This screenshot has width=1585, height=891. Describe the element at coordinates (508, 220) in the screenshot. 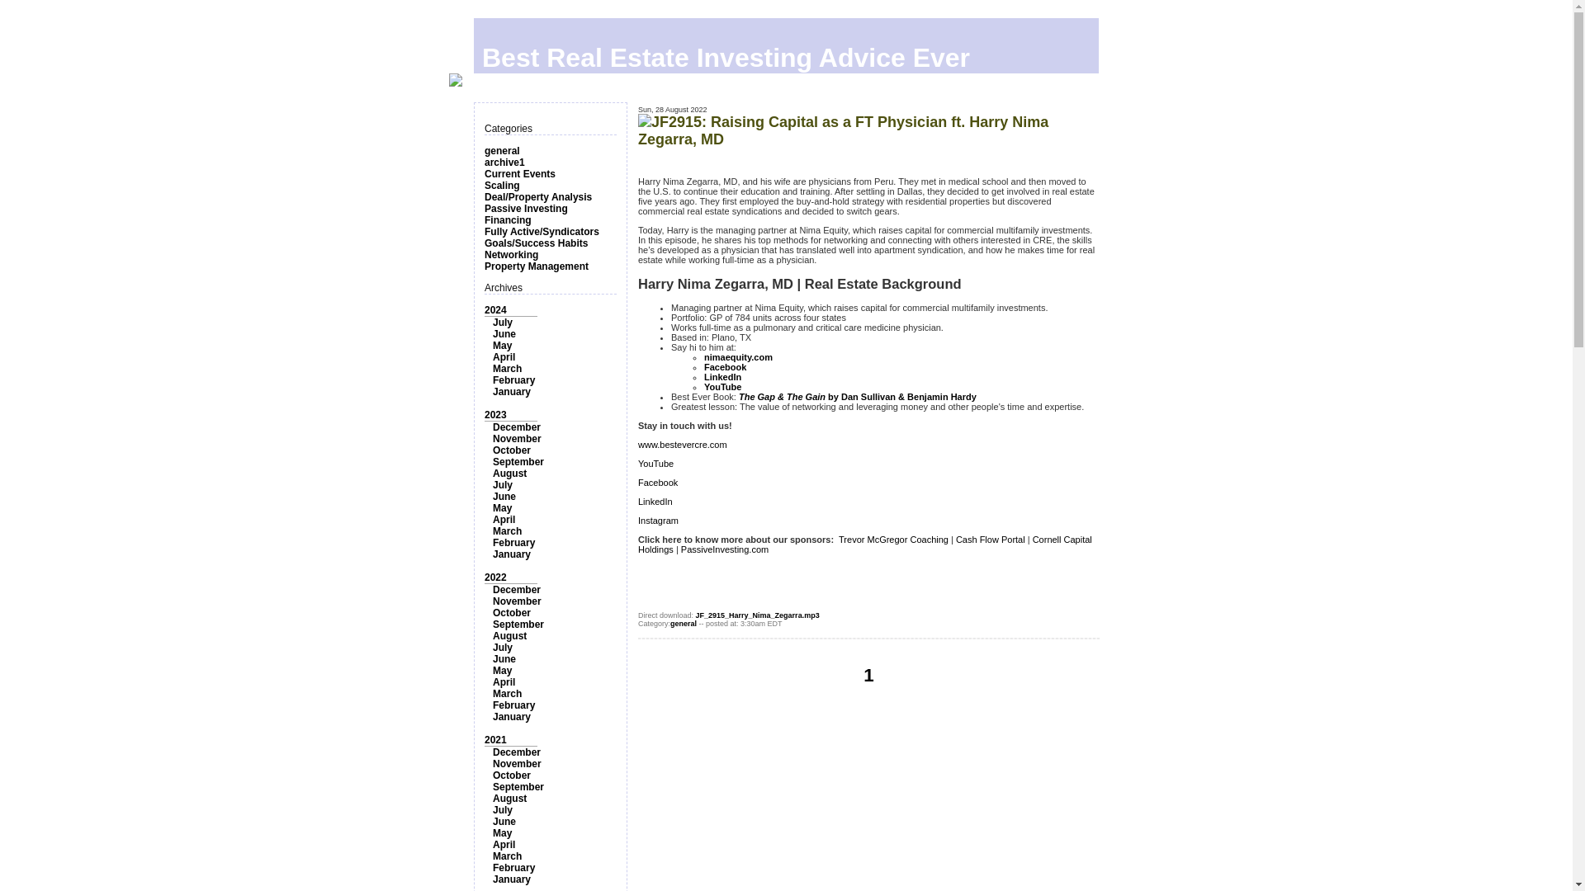

I see `Financing` at that location.